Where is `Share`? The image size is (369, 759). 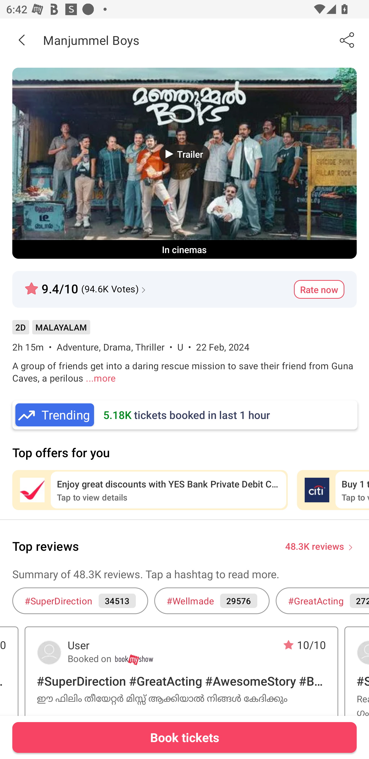
Share is located at coordinates (347, 40).